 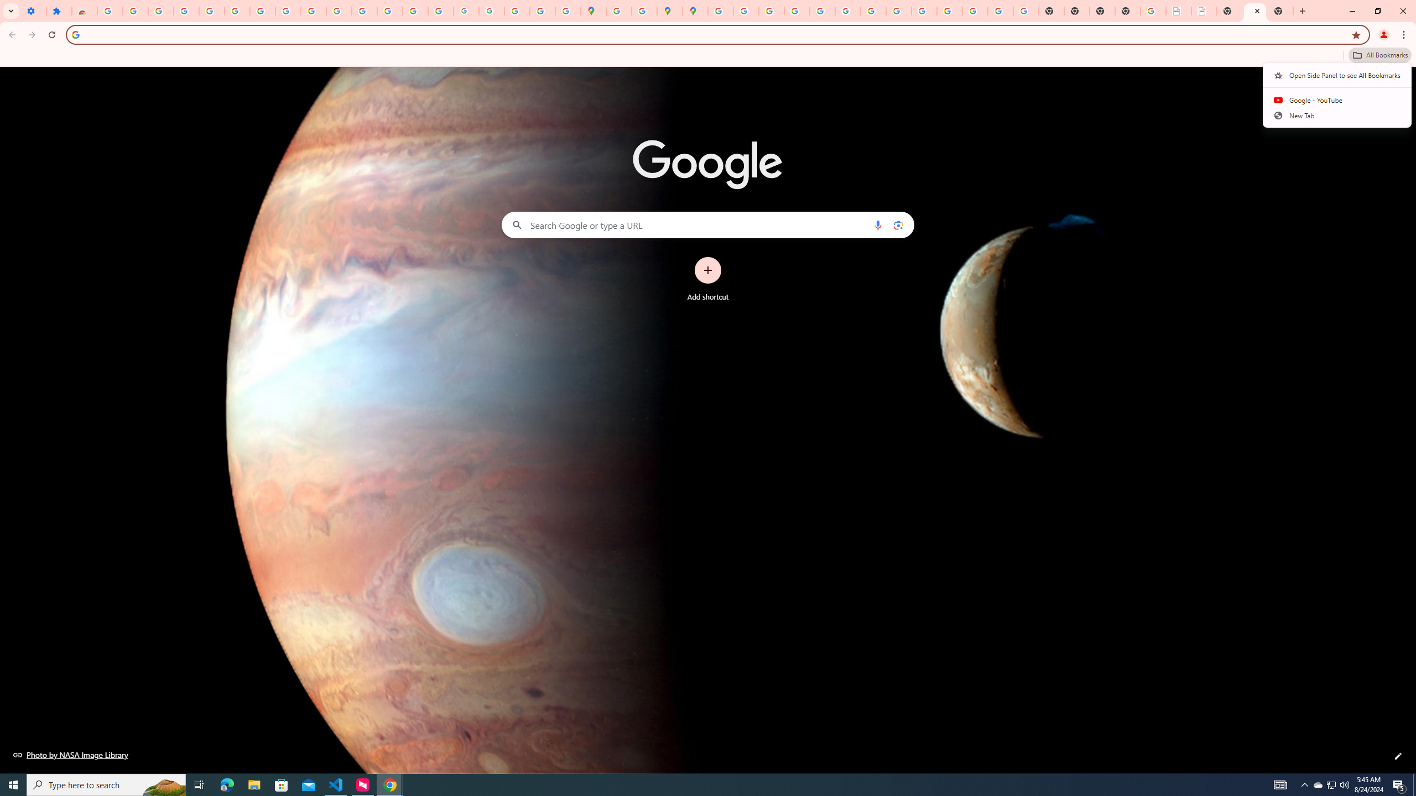 What do you see at coordinates (708, 56) in the screenshot?
I see `Bookmarks` at bounding box center [708, 56].